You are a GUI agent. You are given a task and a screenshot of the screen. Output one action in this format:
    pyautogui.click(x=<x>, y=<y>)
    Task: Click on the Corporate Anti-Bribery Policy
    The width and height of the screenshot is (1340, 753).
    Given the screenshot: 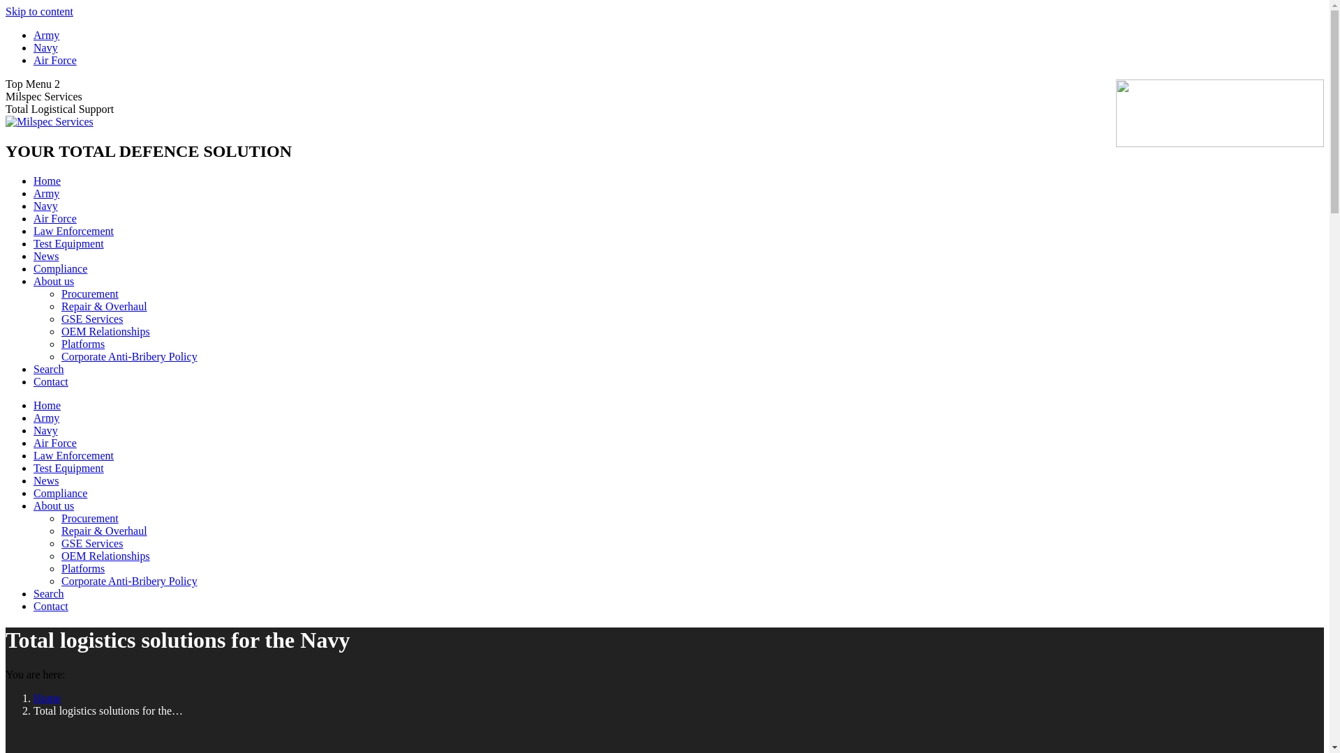 What is the action you would take?
    pyautogui.click(x=130, y=357)
    